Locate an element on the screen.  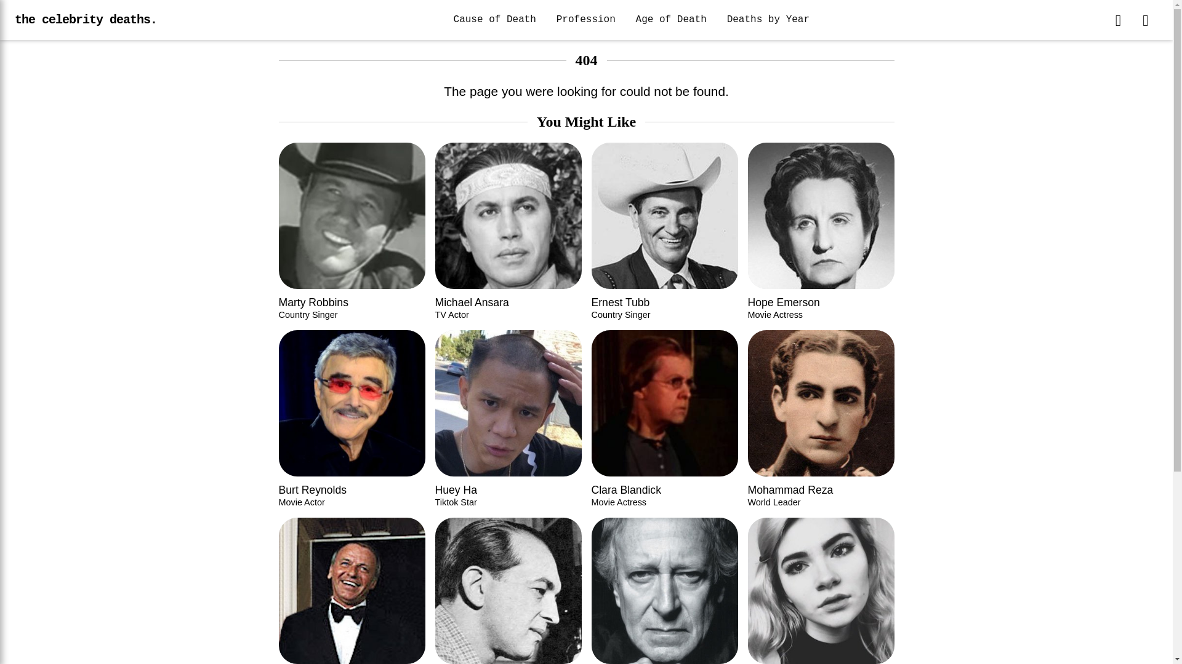
Cause of Death is located at coordinates (495, 20).